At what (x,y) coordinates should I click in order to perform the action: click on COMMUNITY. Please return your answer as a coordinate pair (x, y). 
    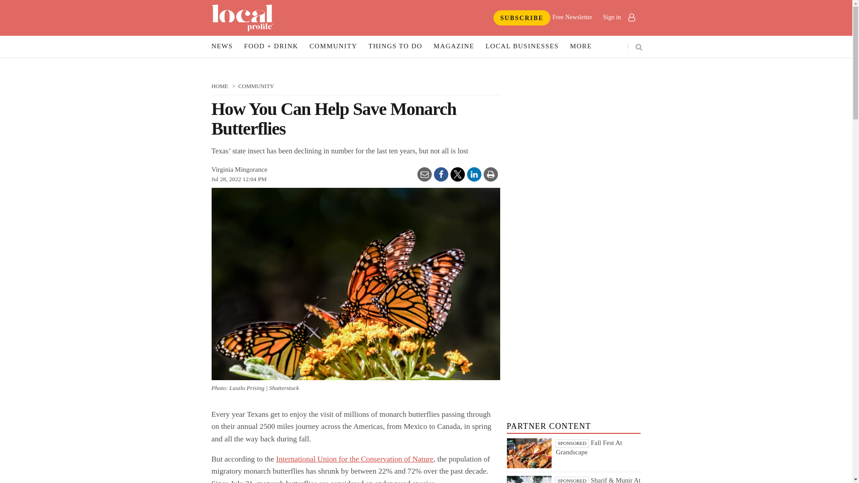
    Looking at the image, I should click on (256, 86).